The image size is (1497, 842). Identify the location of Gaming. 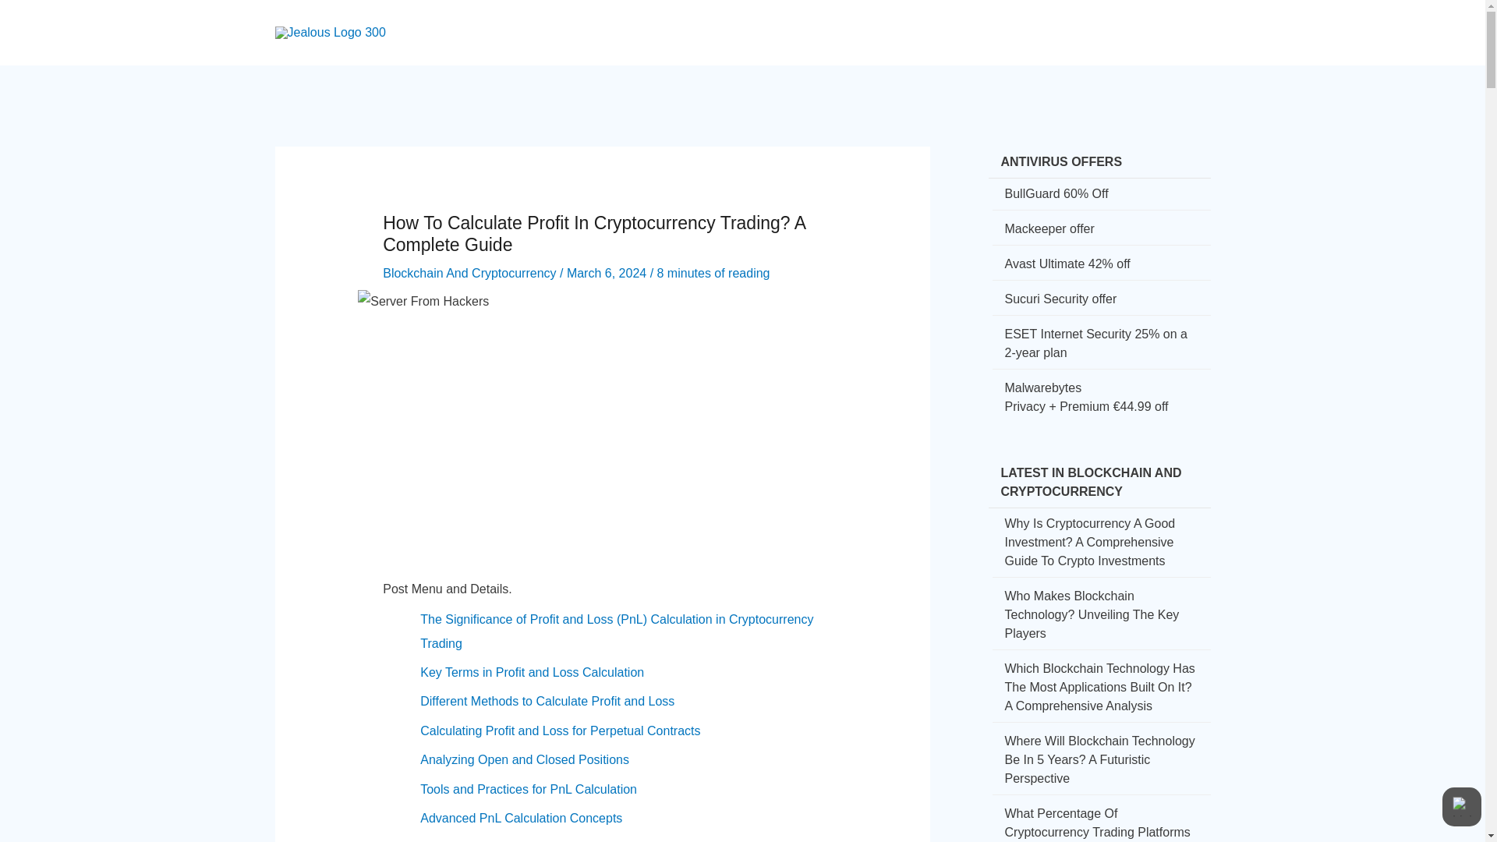
(1028, 19).